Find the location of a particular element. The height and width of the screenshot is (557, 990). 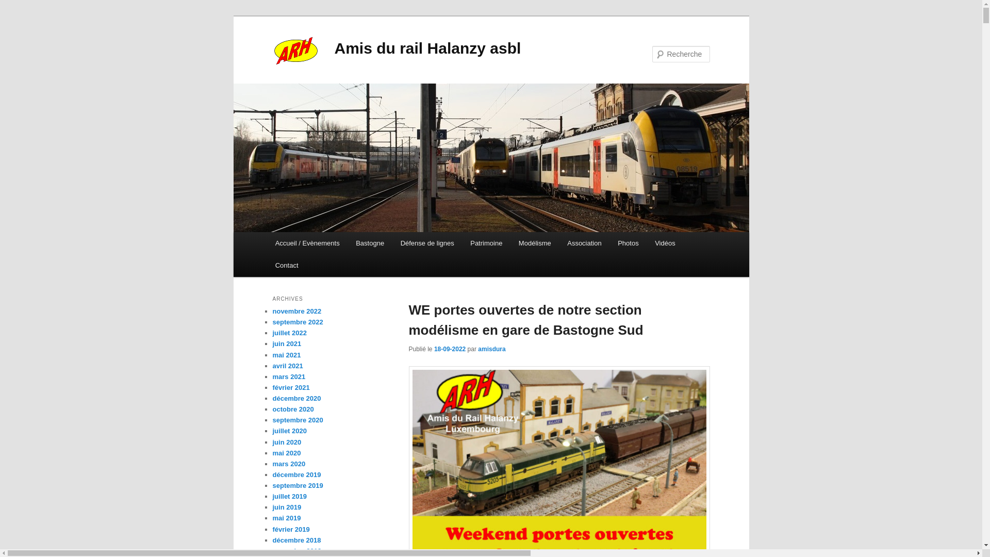

18-09-2022 is located at coordinates (450, 349).